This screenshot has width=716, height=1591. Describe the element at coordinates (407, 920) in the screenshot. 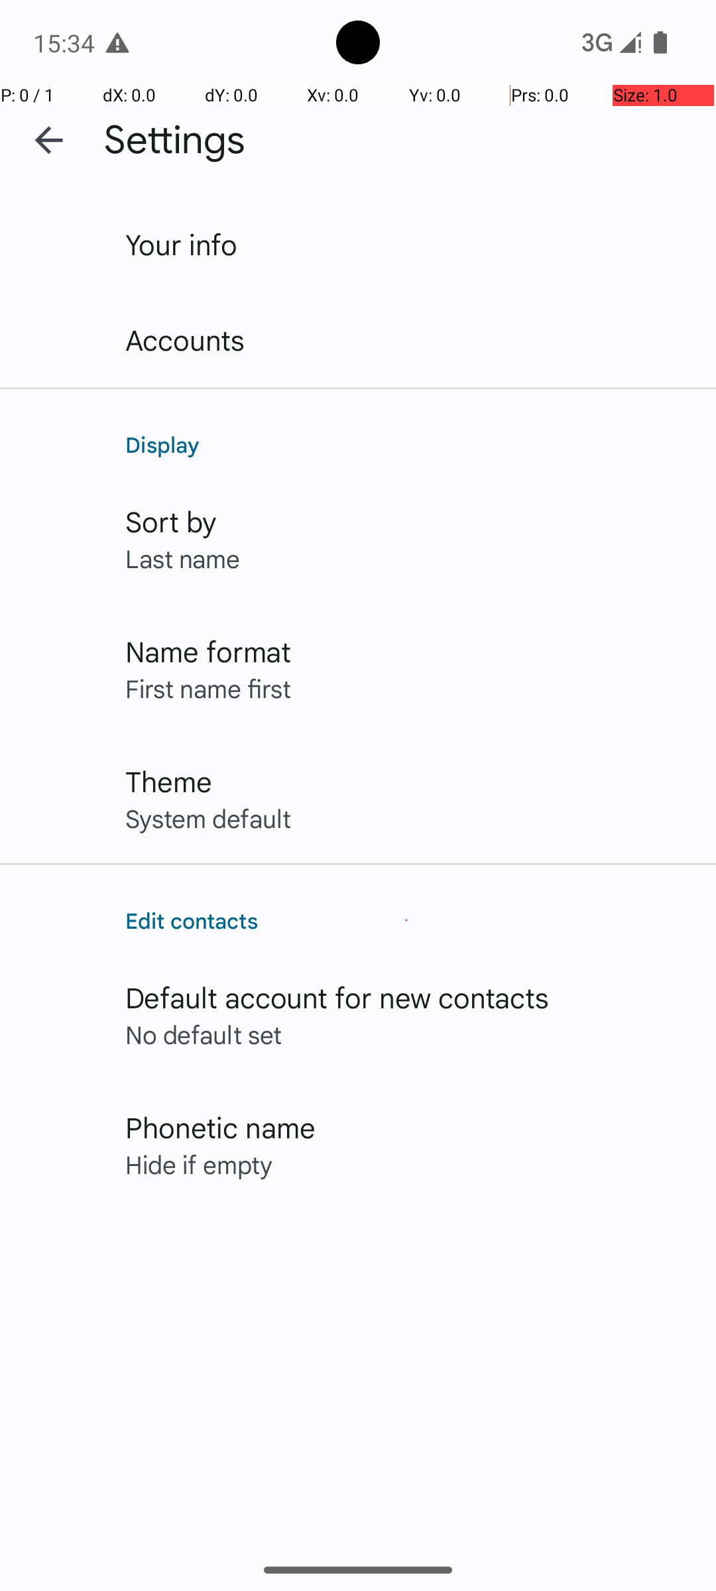

I see `Edit contacts` at that location.